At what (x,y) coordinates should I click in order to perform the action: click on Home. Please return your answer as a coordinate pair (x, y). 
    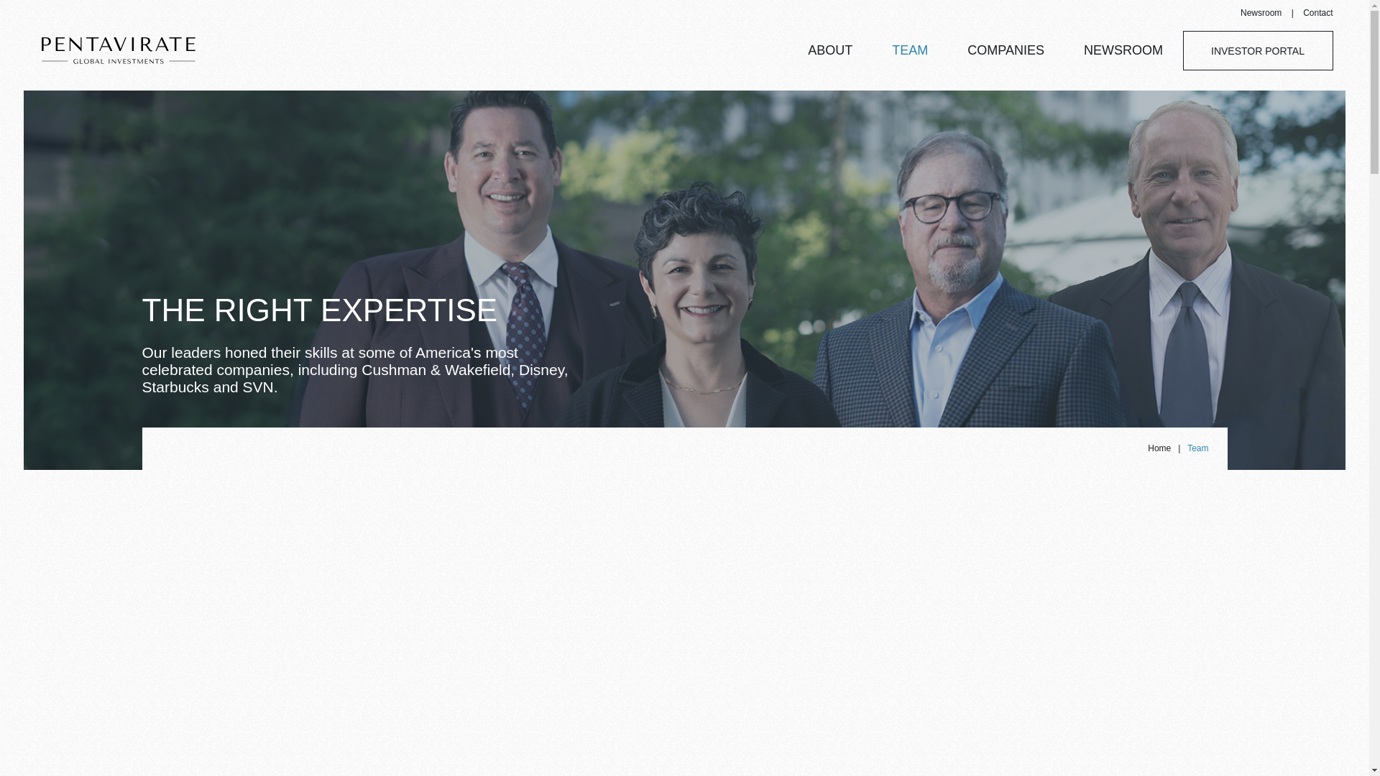
    Looking at the image, I should click on (1159, 448).